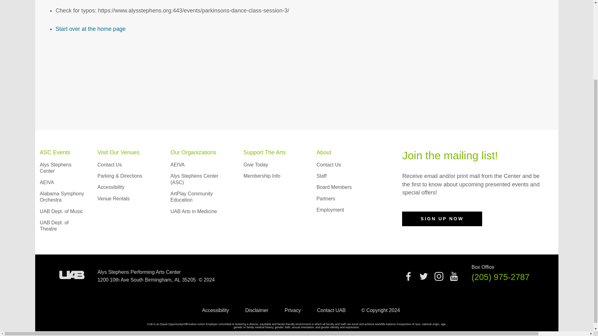 Image resolution: width=598 pixels, height=336 pixels. Describe the element at coordinates (453, 279) in the screenshot. I see `Youtube` at that location.